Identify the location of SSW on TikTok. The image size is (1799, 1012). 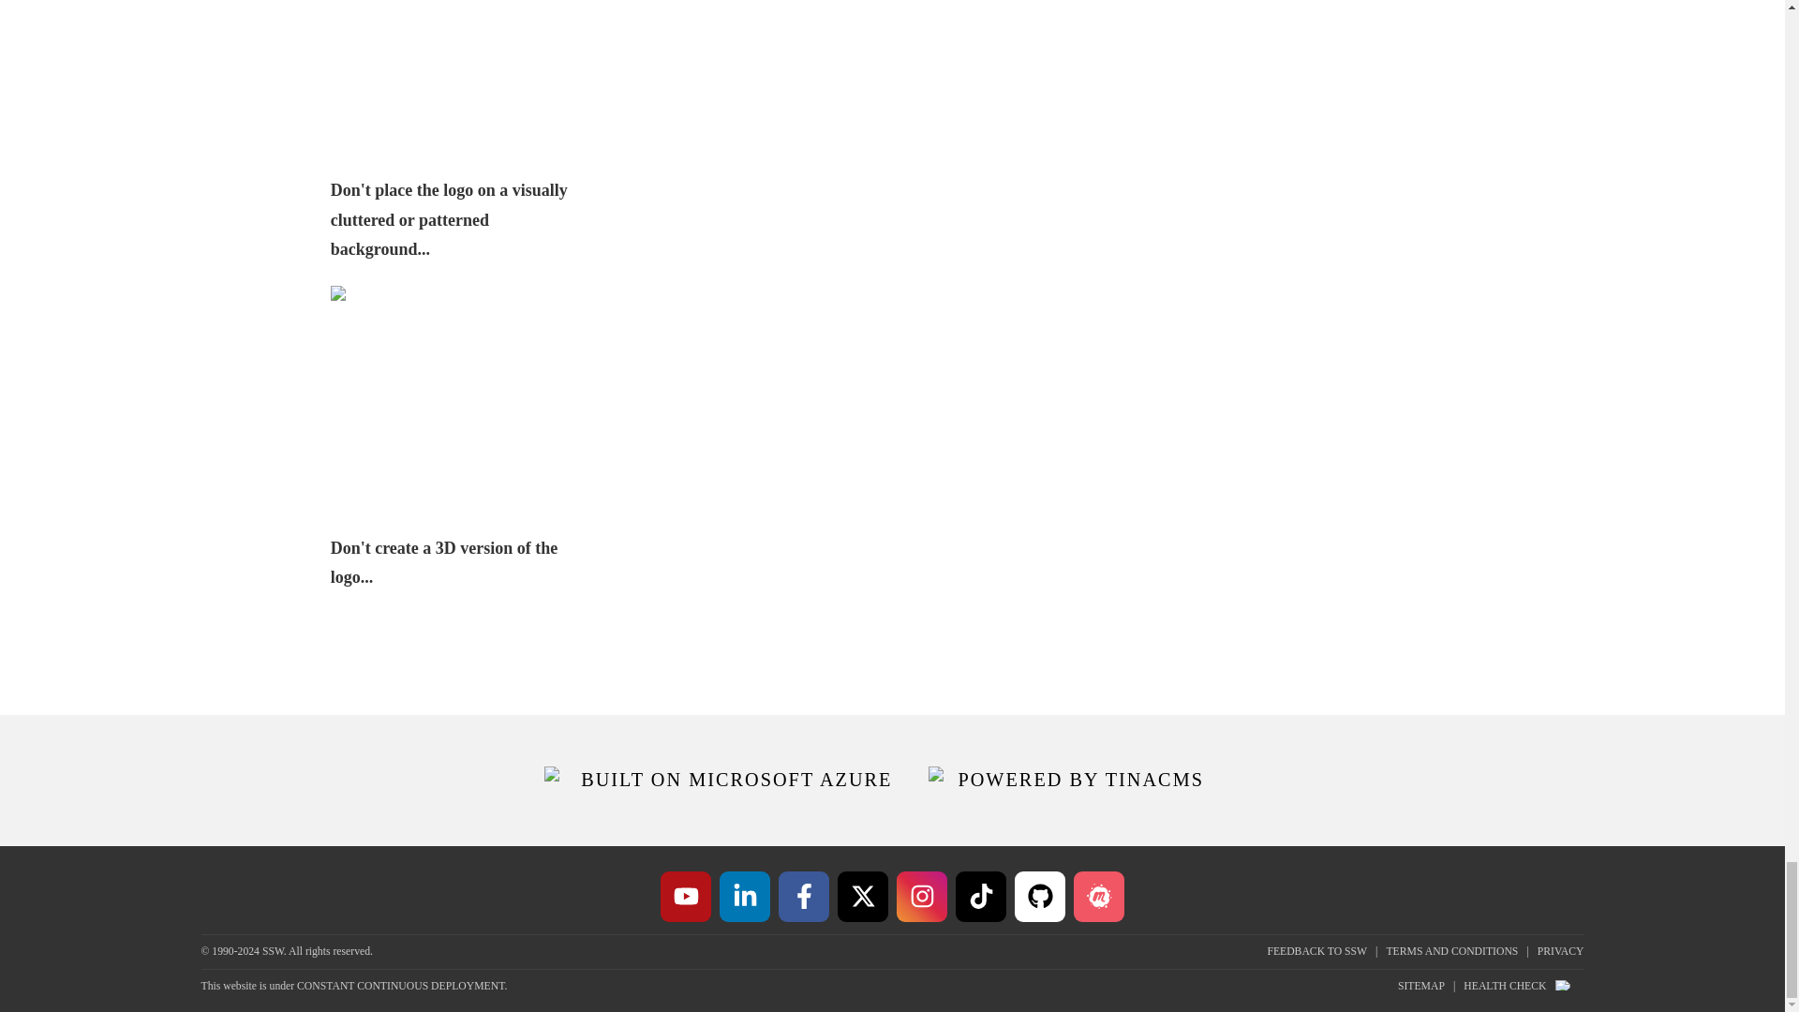
(980, 896).